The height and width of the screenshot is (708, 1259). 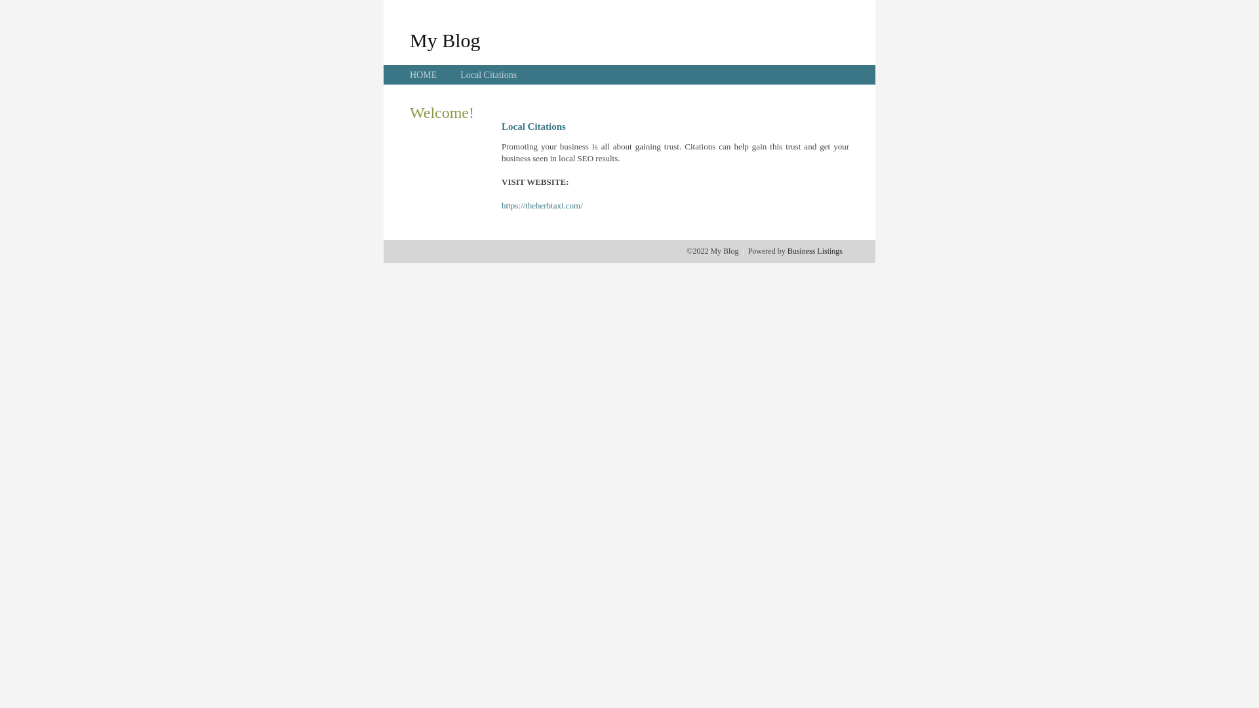 I want to click on Local Citations, so click(x=489, y=75).